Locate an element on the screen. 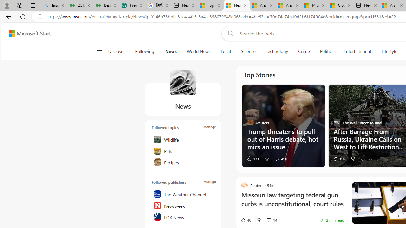 This screenshot has width=406, height=228. Entertainment is located at coordinates (357, 51).